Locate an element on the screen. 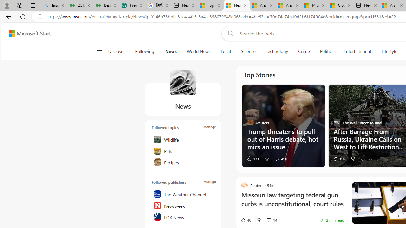 This screenshot has width=406, height=228. Entertainment is located at coordinates (357, 51).